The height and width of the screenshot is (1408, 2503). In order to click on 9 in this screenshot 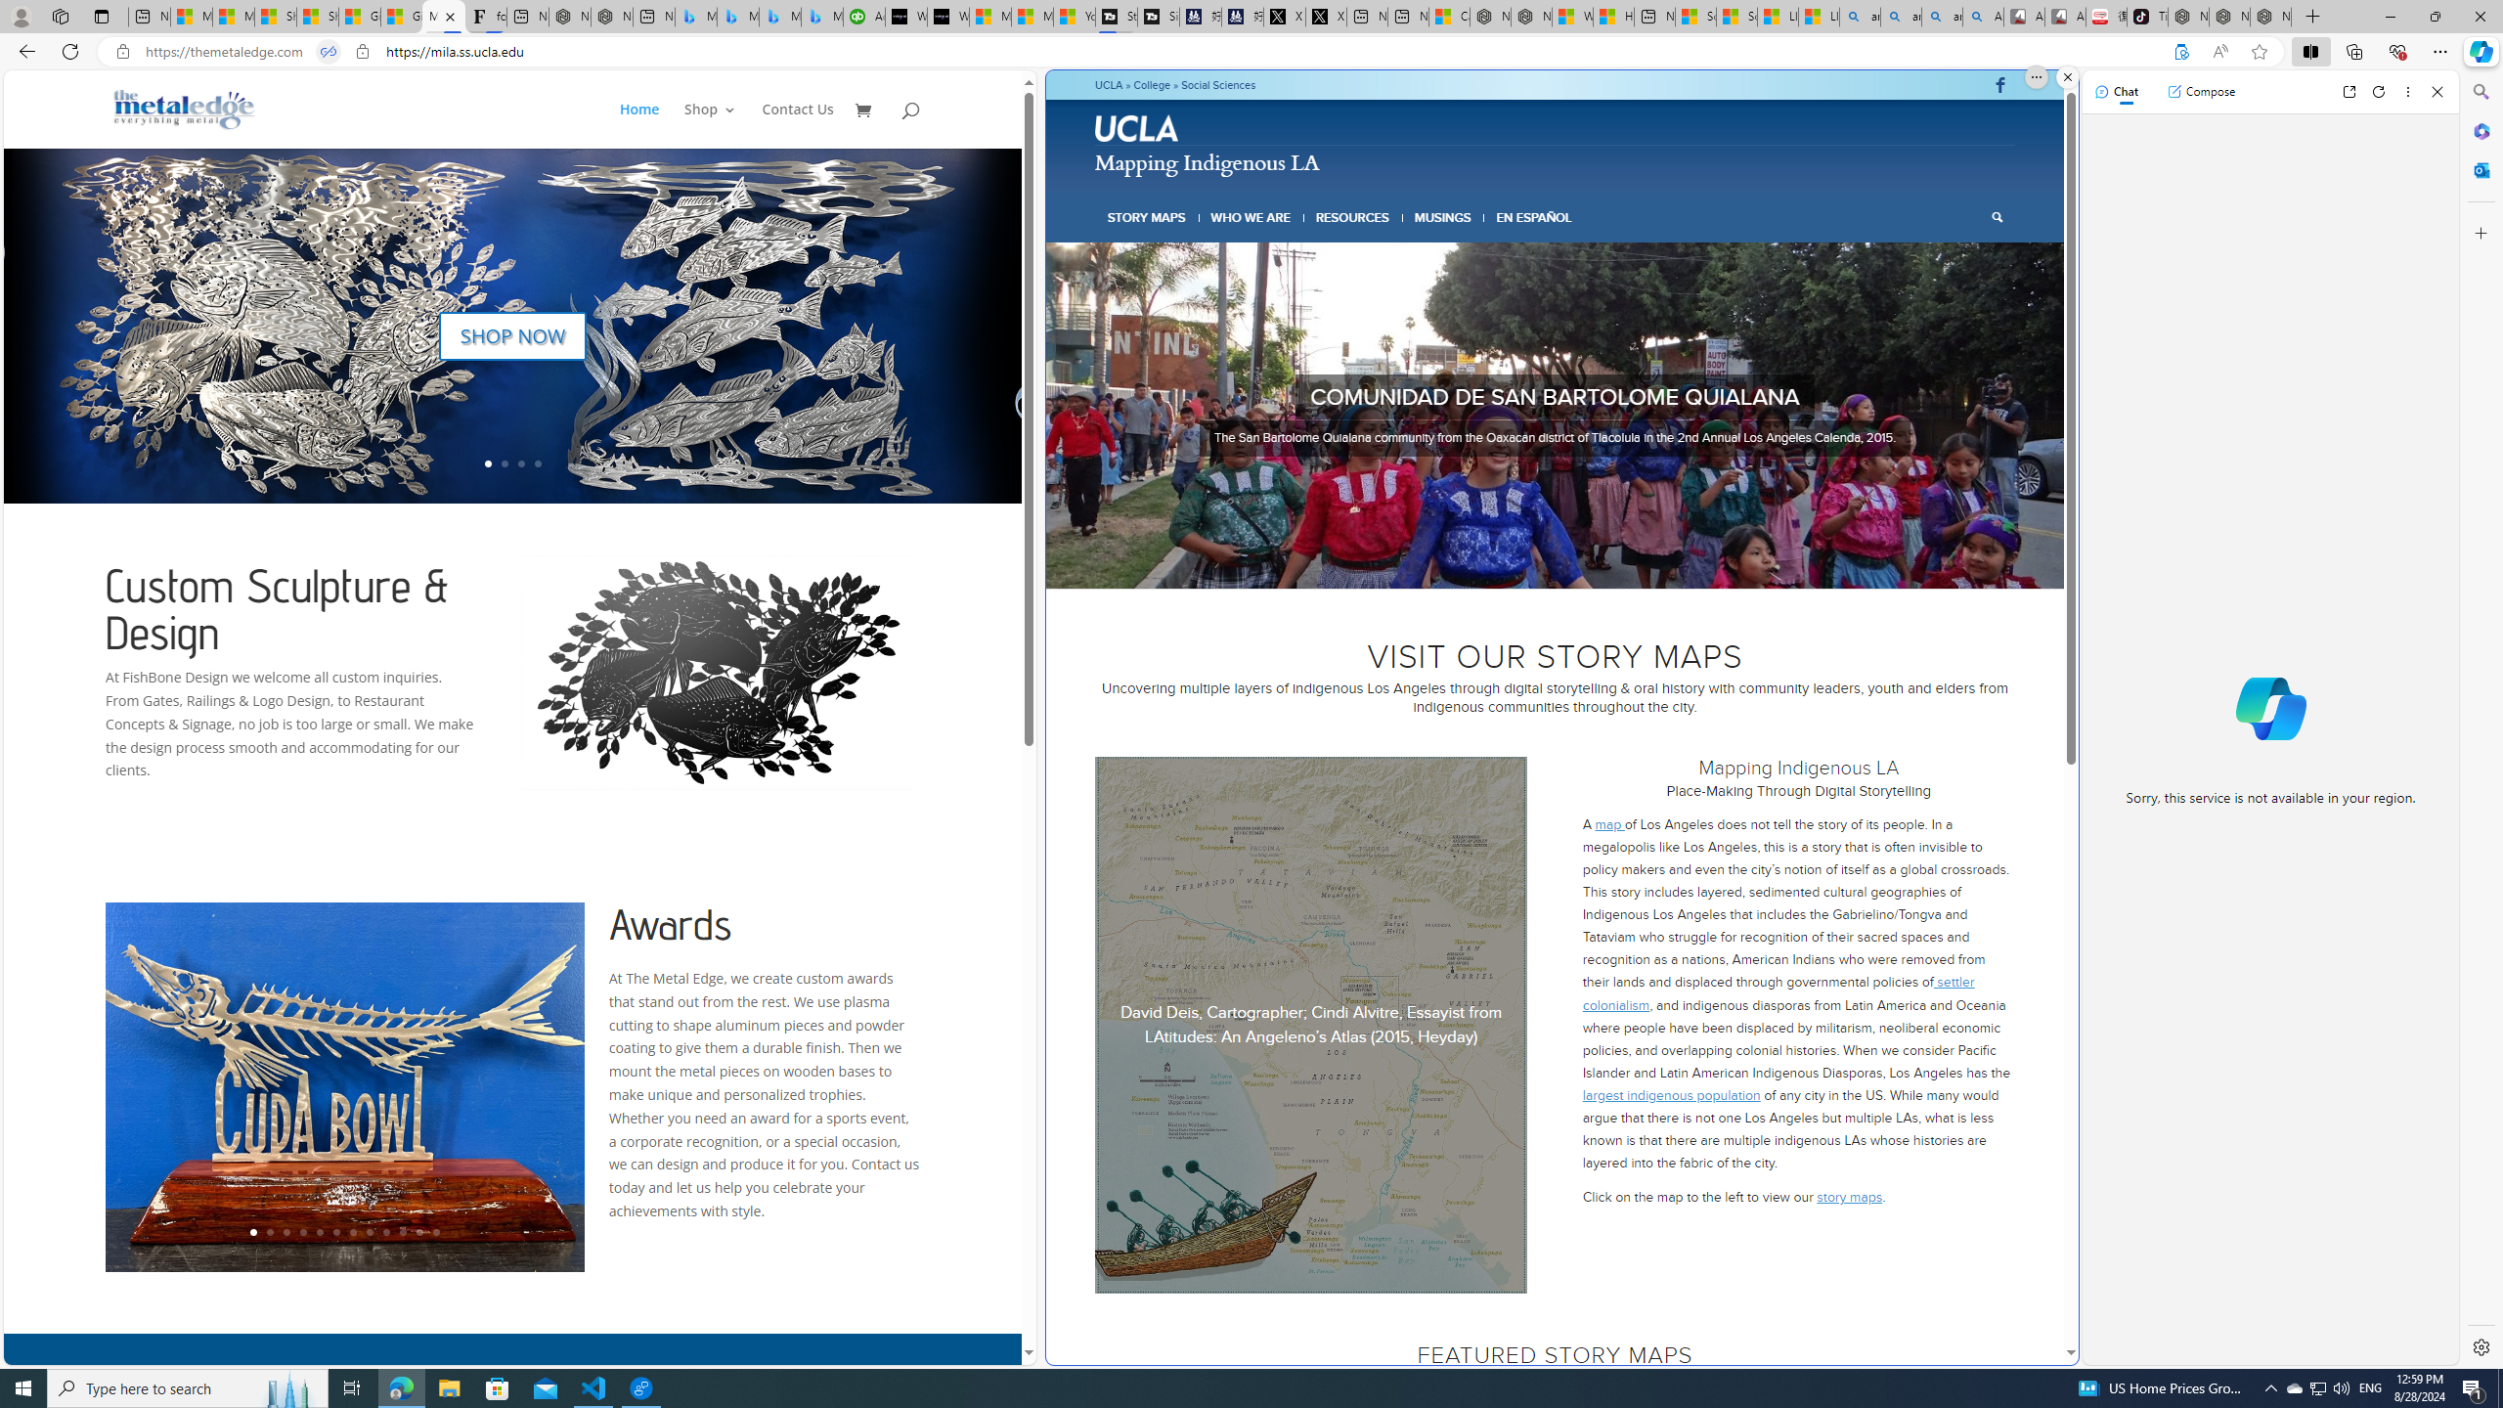, I will do `click(386, 1232)`.